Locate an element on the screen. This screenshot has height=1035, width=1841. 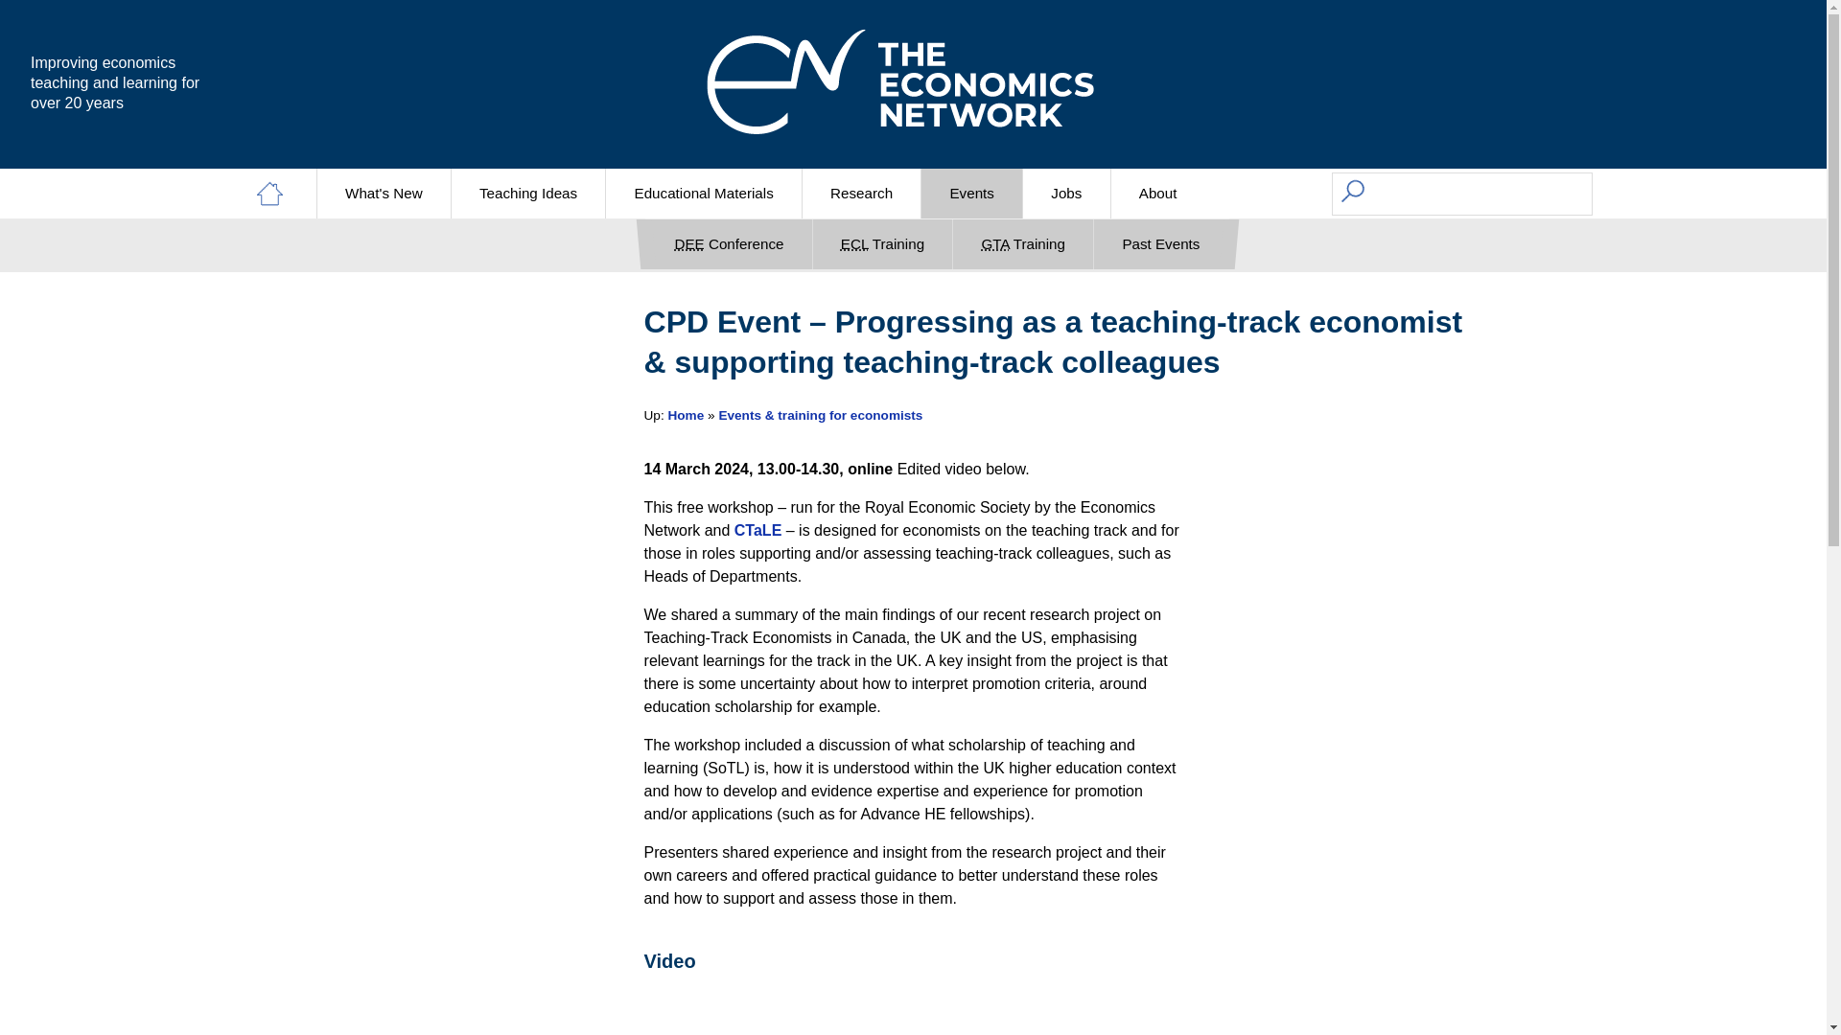
Events is located at coordinates (971, 194).